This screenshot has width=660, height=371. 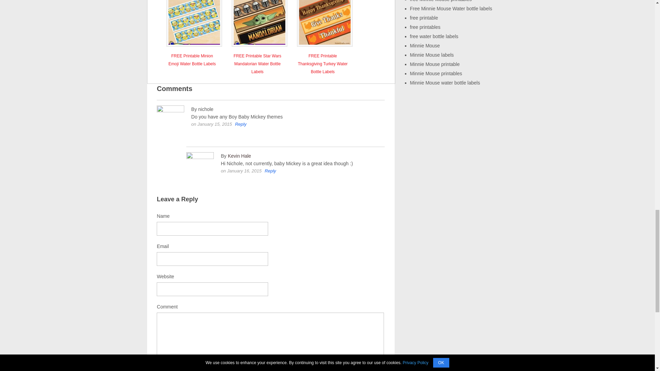 What do you see at coordinates (239, 156) in the screenshot?
I see `Kevin Hale` at bounding box center [239, 156].